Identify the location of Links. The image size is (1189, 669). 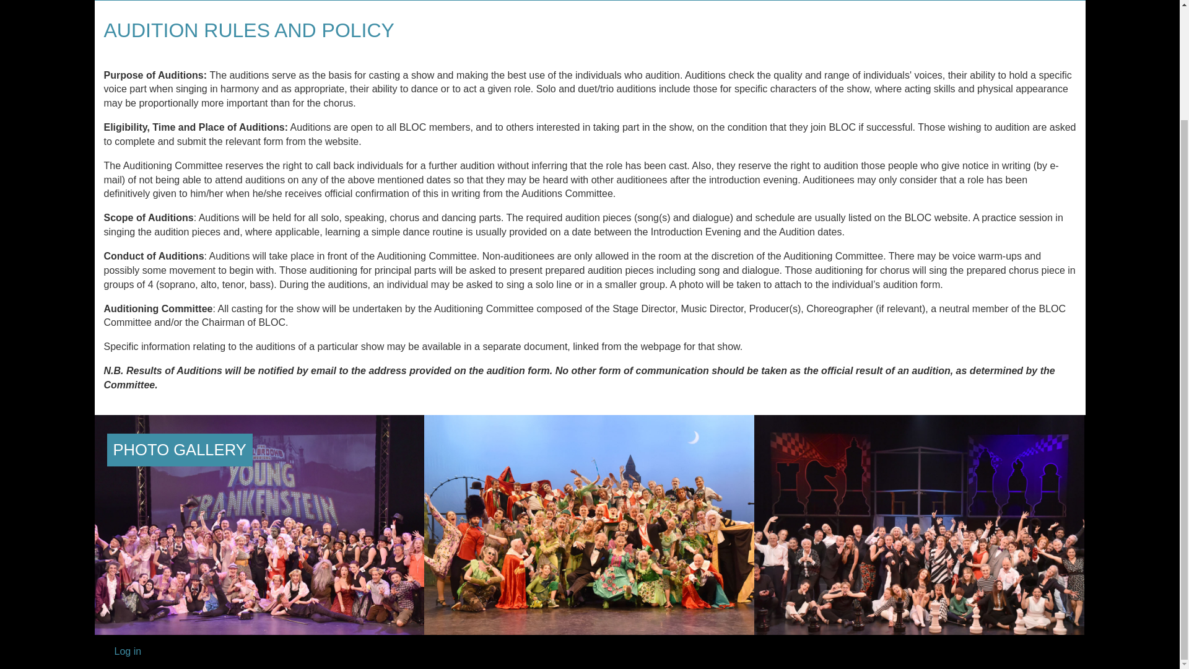
(586, 0).